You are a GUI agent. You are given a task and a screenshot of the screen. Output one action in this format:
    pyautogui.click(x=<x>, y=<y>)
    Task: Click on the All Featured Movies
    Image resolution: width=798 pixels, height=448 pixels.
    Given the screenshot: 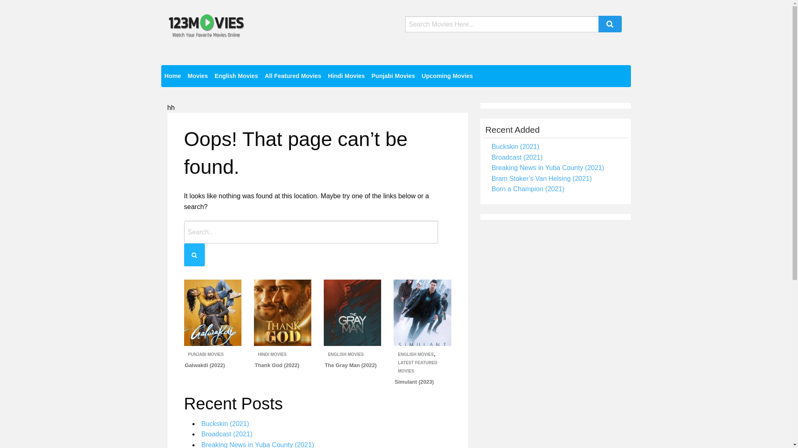 What is the action you would take?
    pyautogui.click(x=293, y=76)
    